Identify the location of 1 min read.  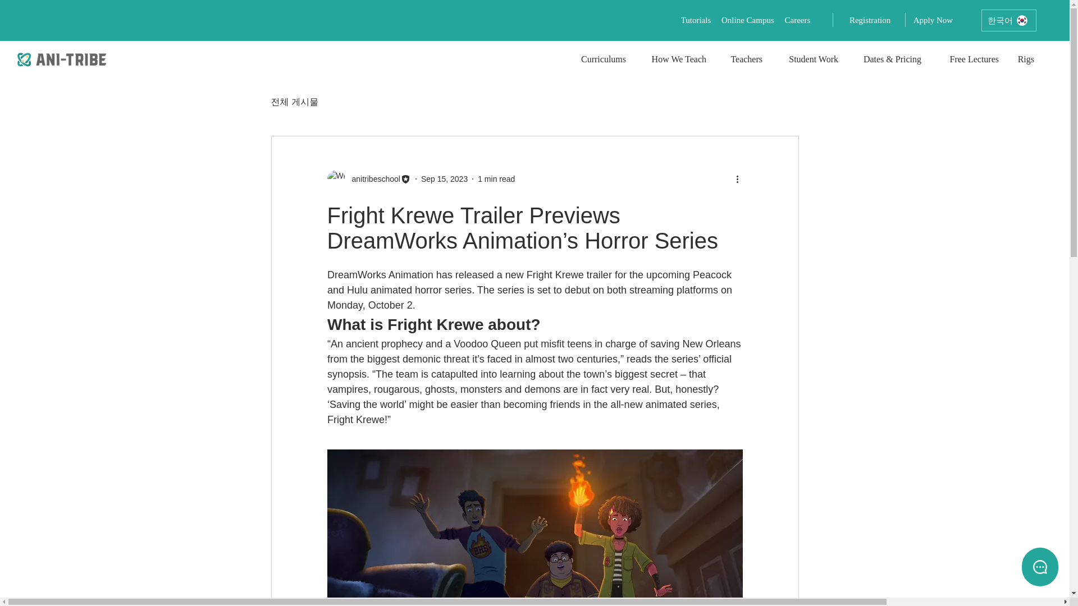
(496, 178).